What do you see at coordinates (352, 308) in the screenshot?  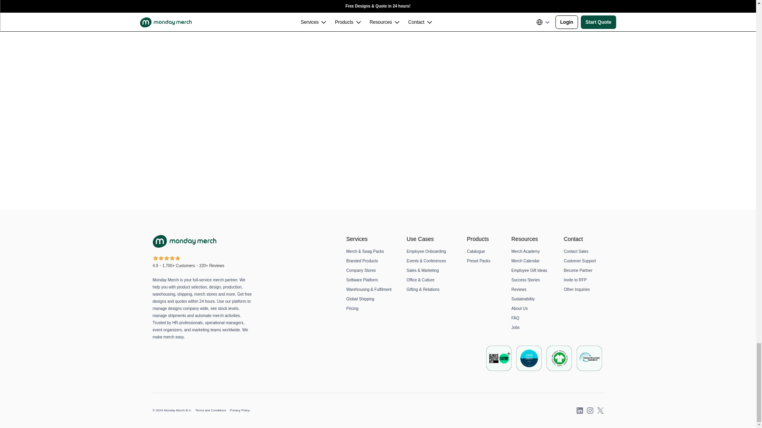 I see `Pricing` at bounding box center [352, 308].